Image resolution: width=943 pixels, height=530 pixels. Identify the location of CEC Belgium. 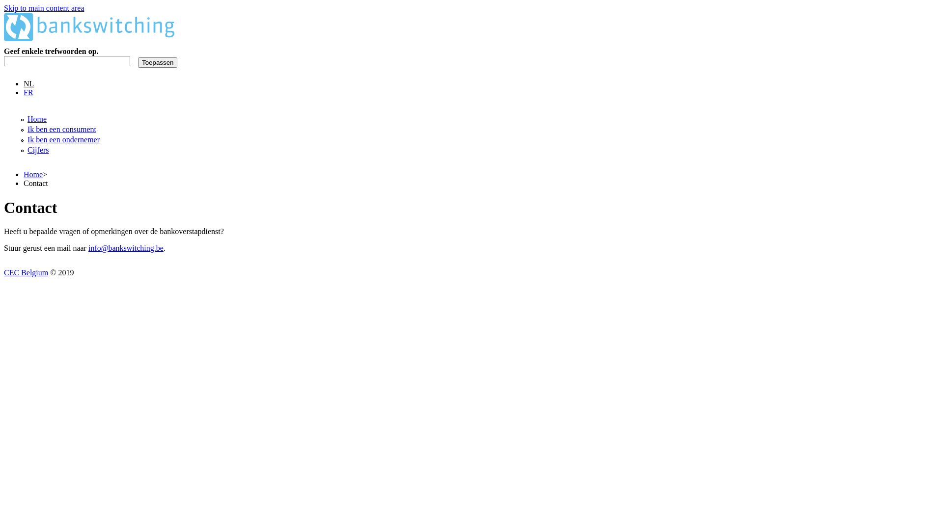
(26, 273).